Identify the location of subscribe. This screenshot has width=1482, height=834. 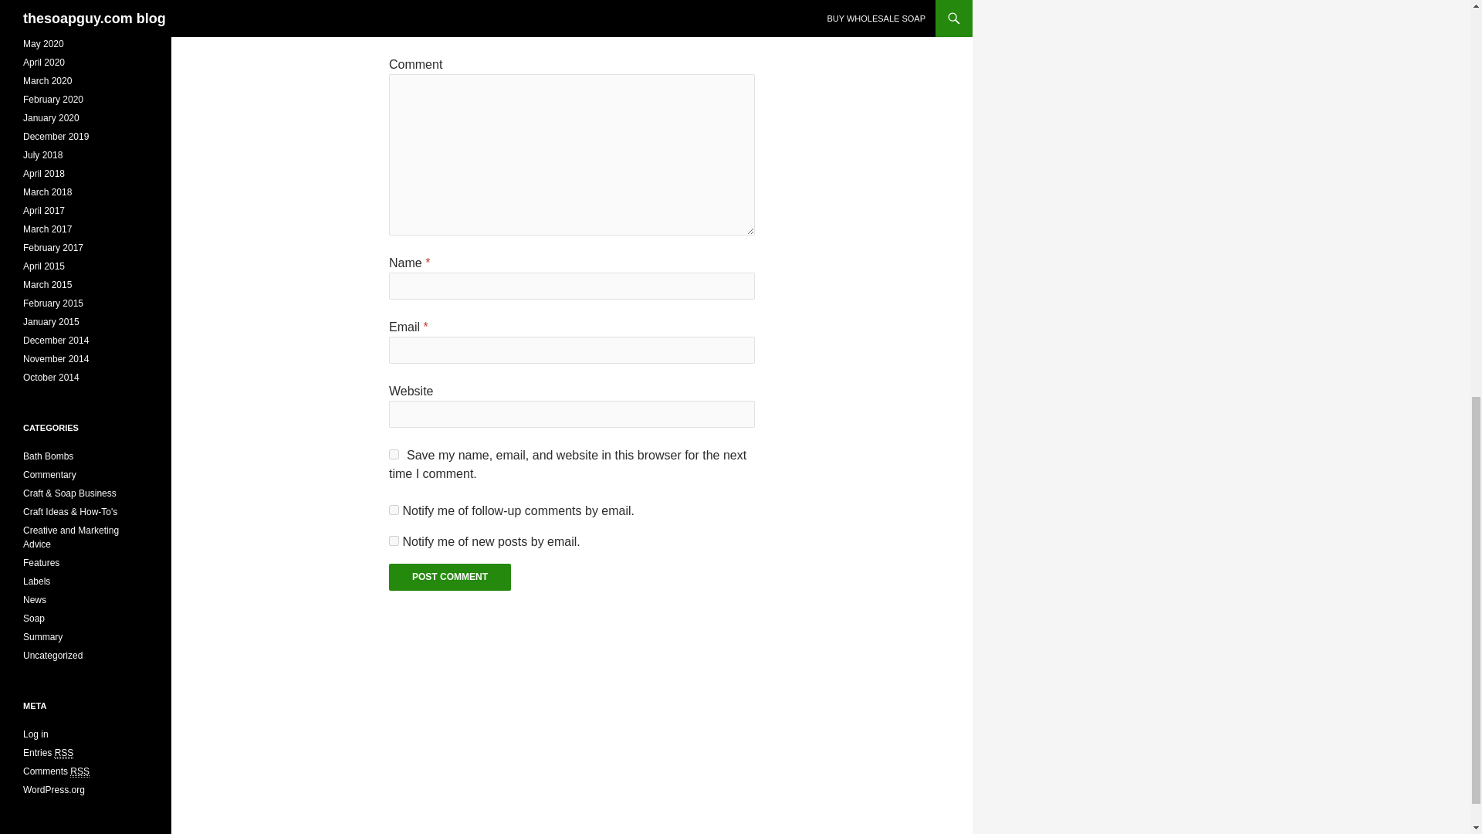
(394, 510).